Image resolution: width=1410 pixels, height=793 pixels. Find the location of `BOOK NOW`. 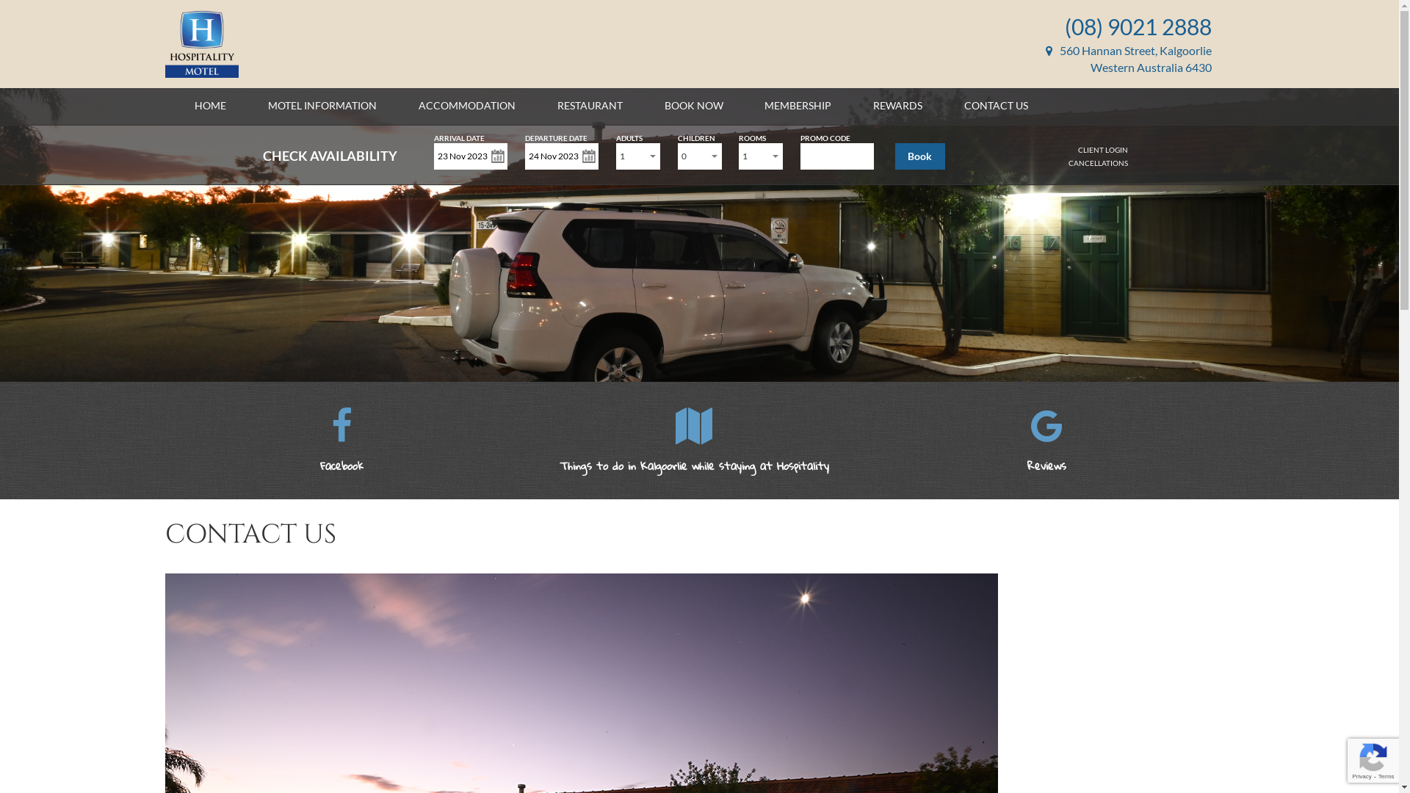

BOOK NOW is located at coordinates (694, 106).